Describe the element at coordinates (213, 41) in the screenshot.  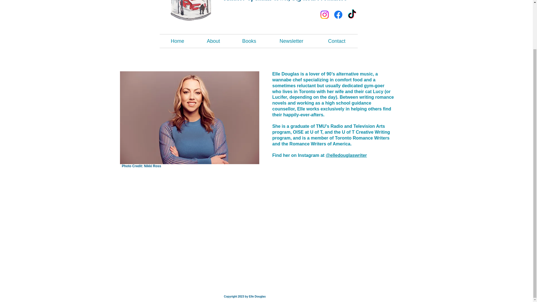
I see `About` at that location.